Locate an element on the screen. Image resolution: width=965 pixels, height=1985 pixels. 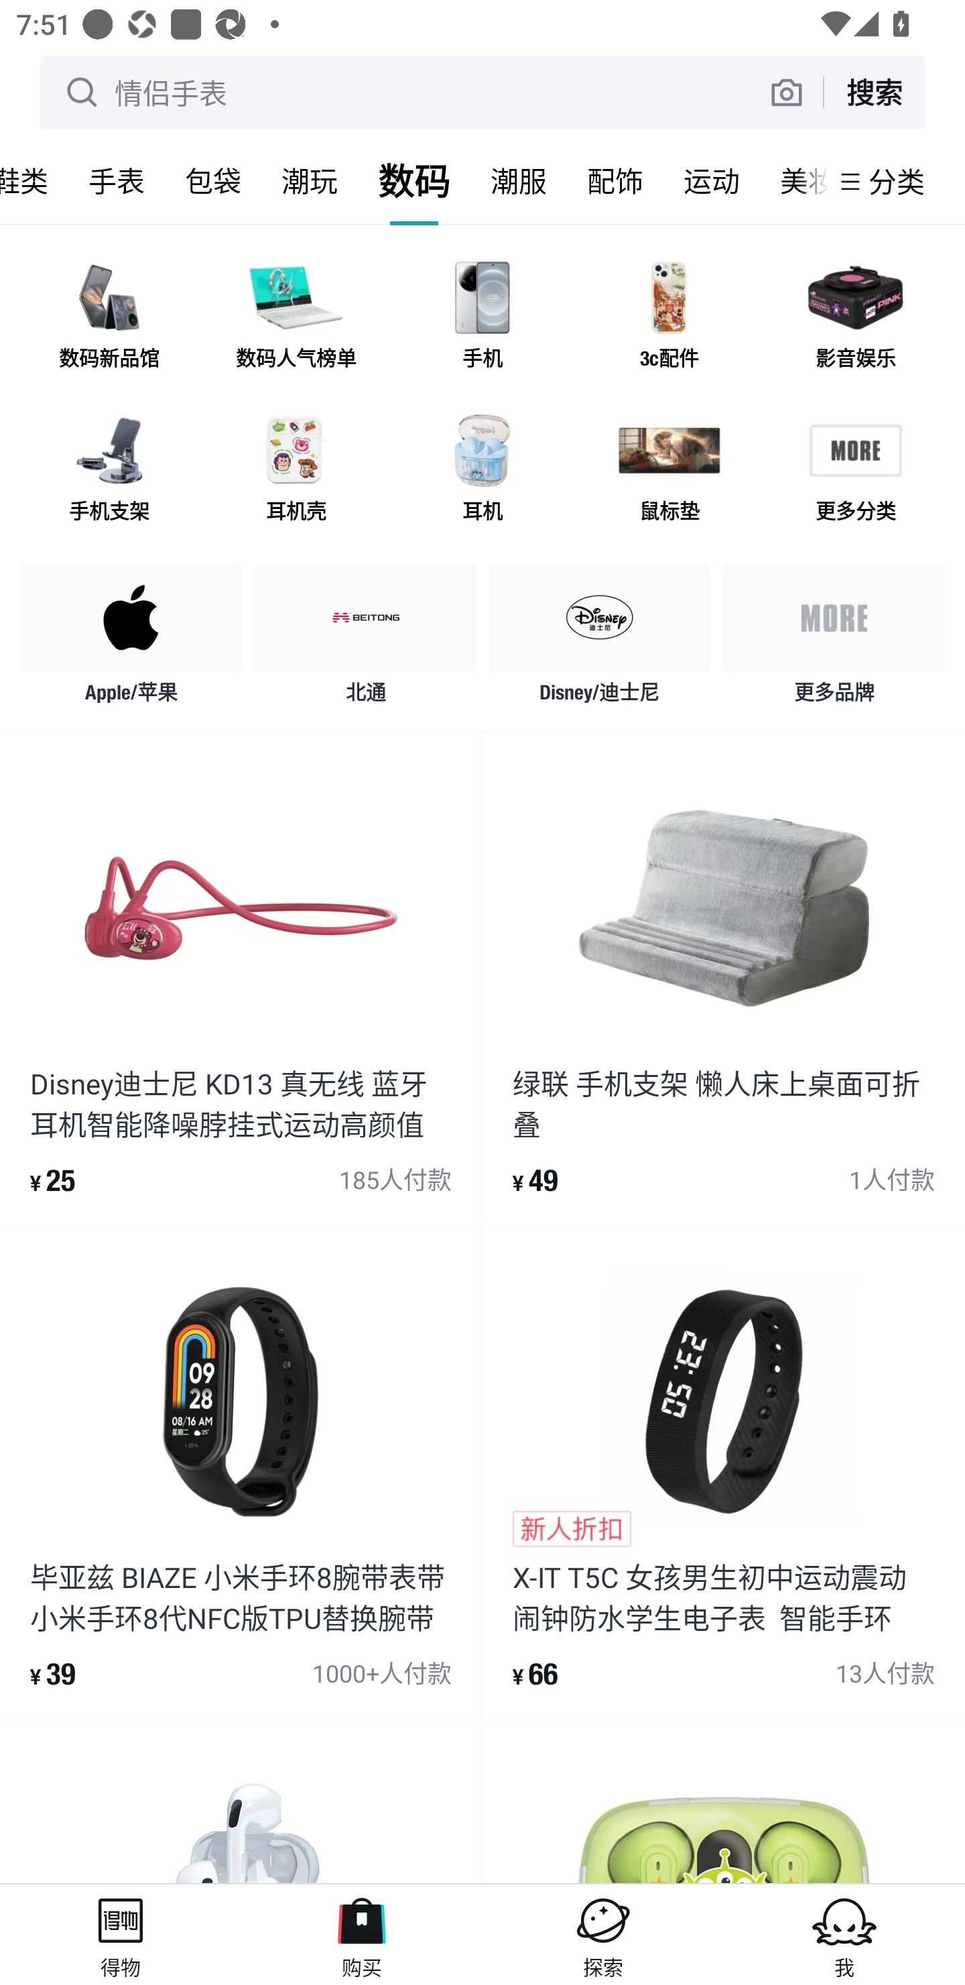
搜索 is located at coordinates (874, 92).